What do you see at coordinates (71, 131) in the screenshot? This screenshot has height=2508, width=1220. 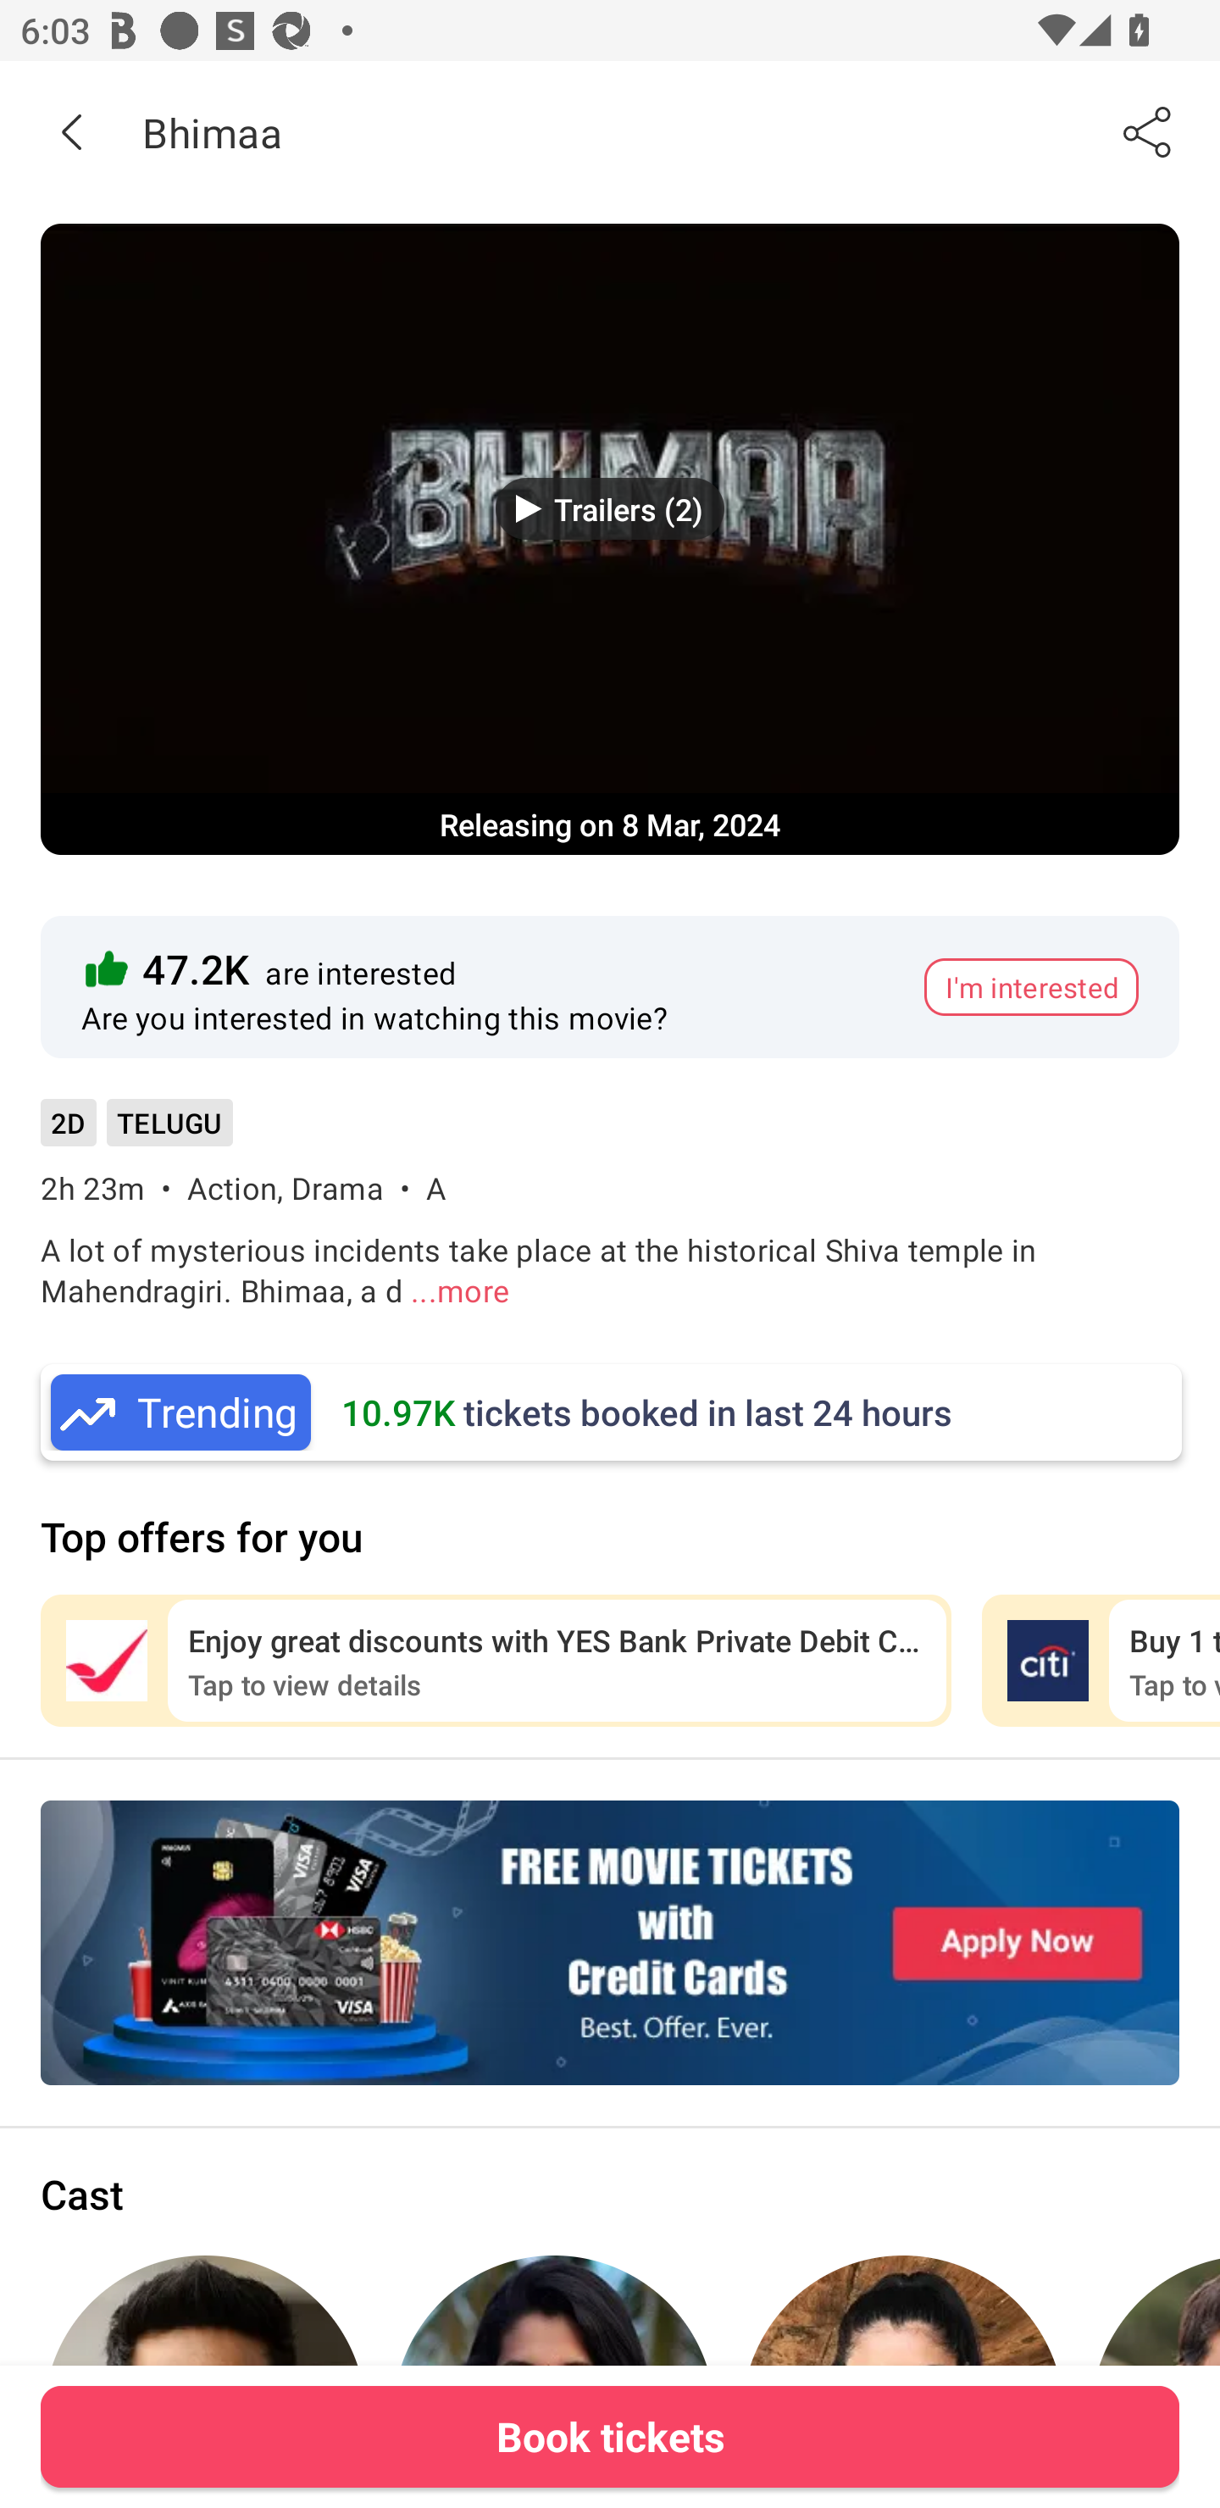 I see `Back` at bounding box center [71, 131].